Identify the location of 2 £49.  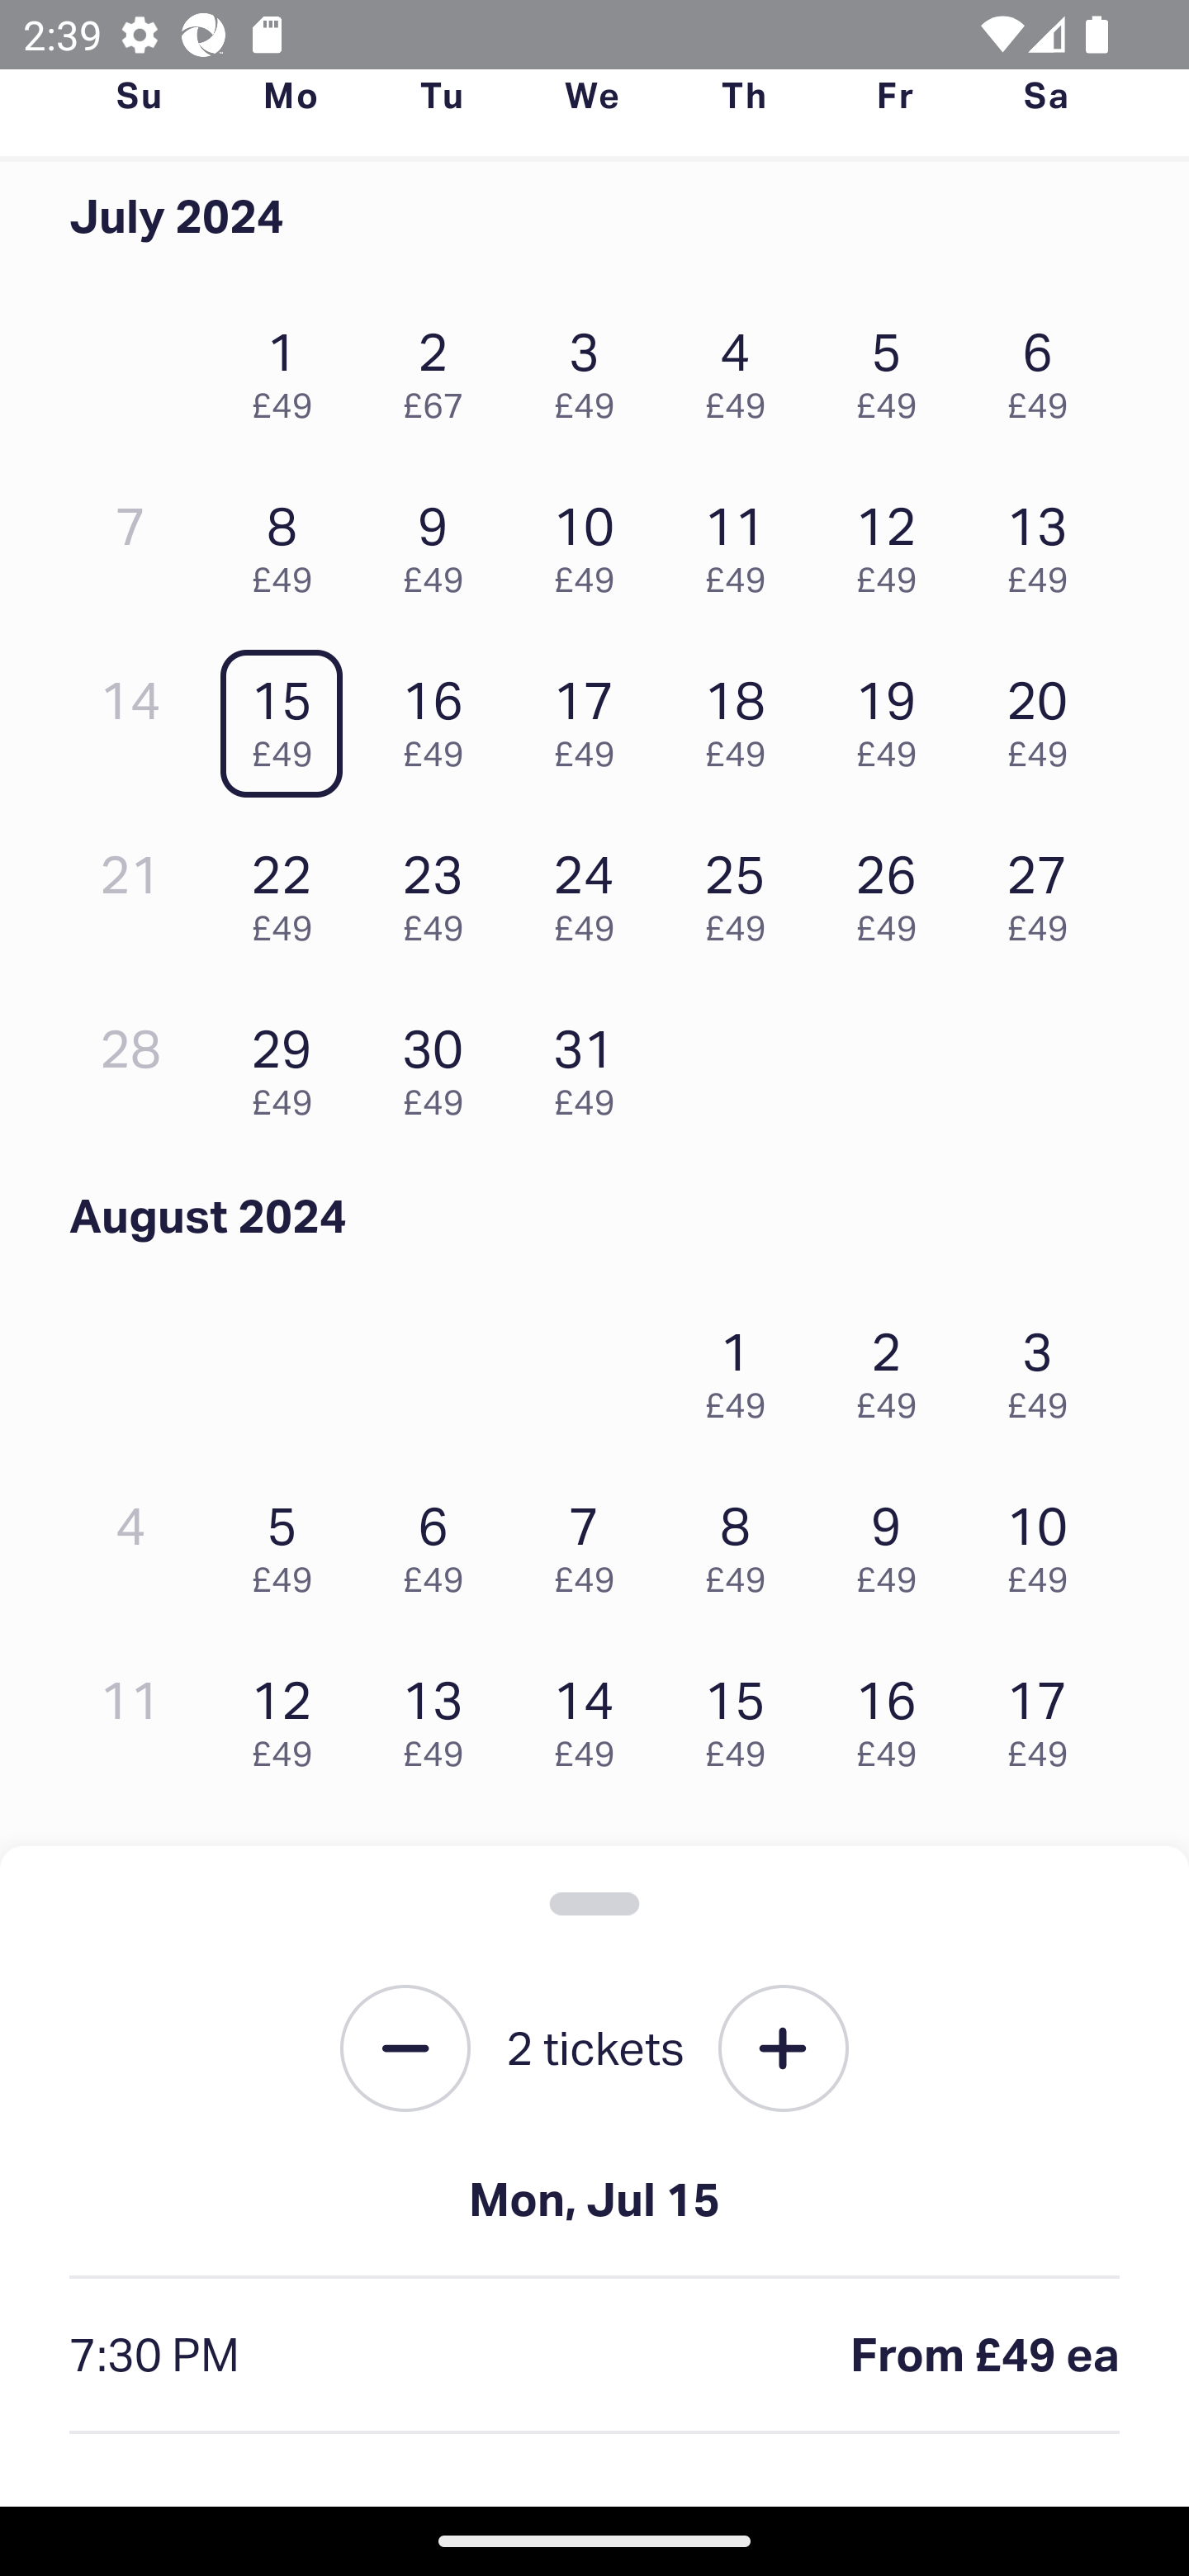
(894, 1366).